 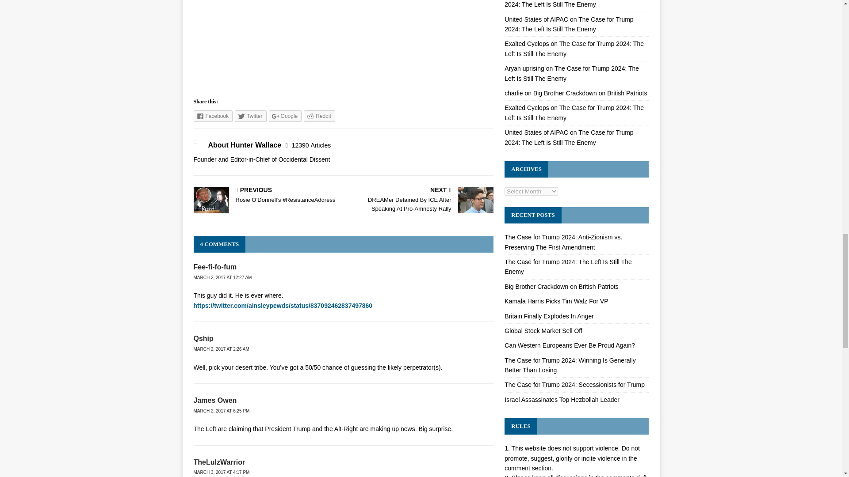 I want to click on More articles written by Hunter Wallace', so click(x=311, y=145).